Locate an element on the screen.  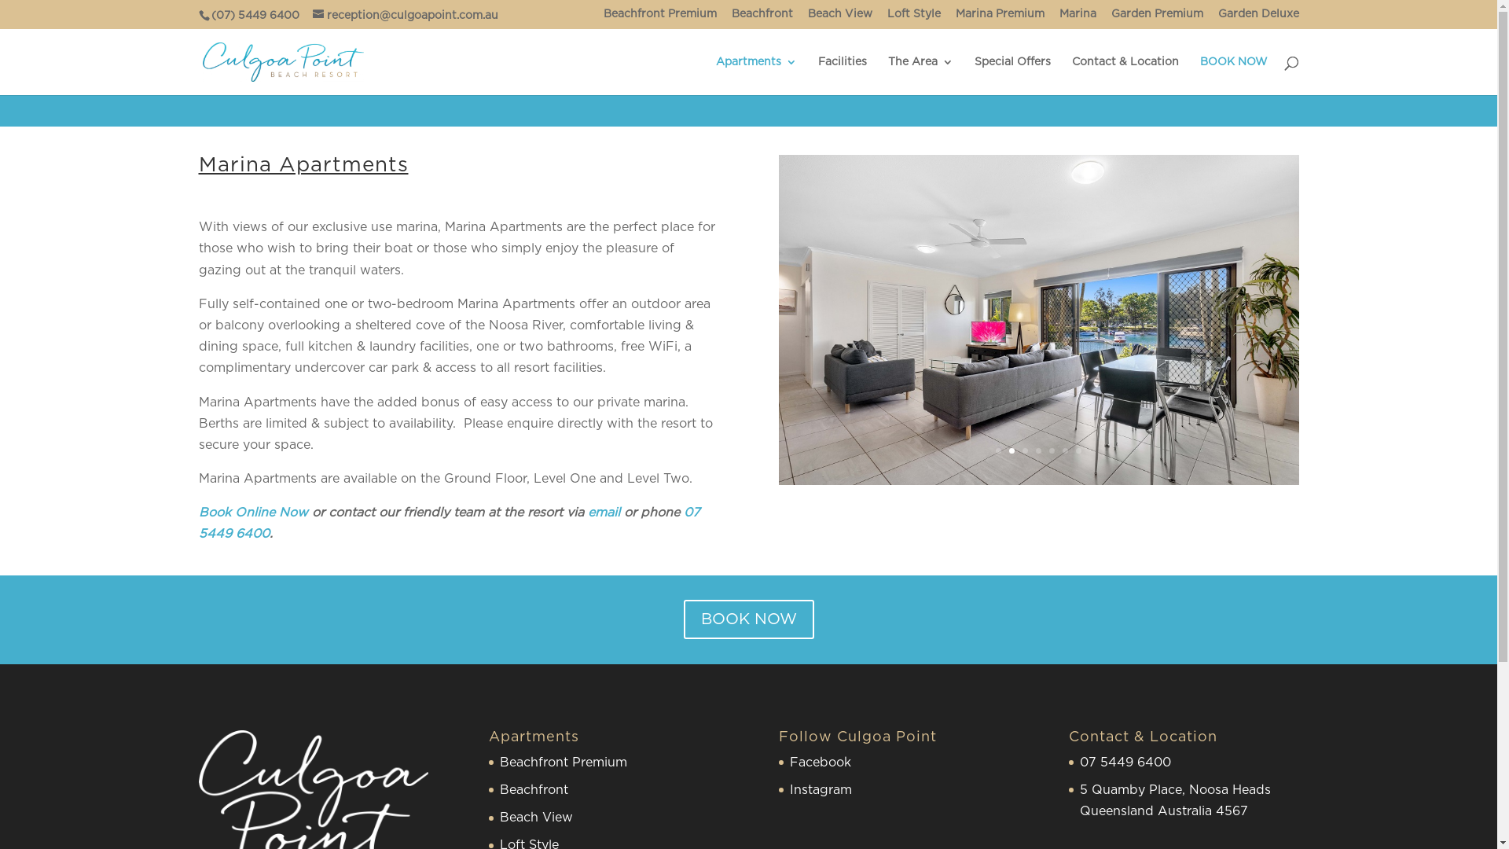
6 is located at coordinates (1066, 451).